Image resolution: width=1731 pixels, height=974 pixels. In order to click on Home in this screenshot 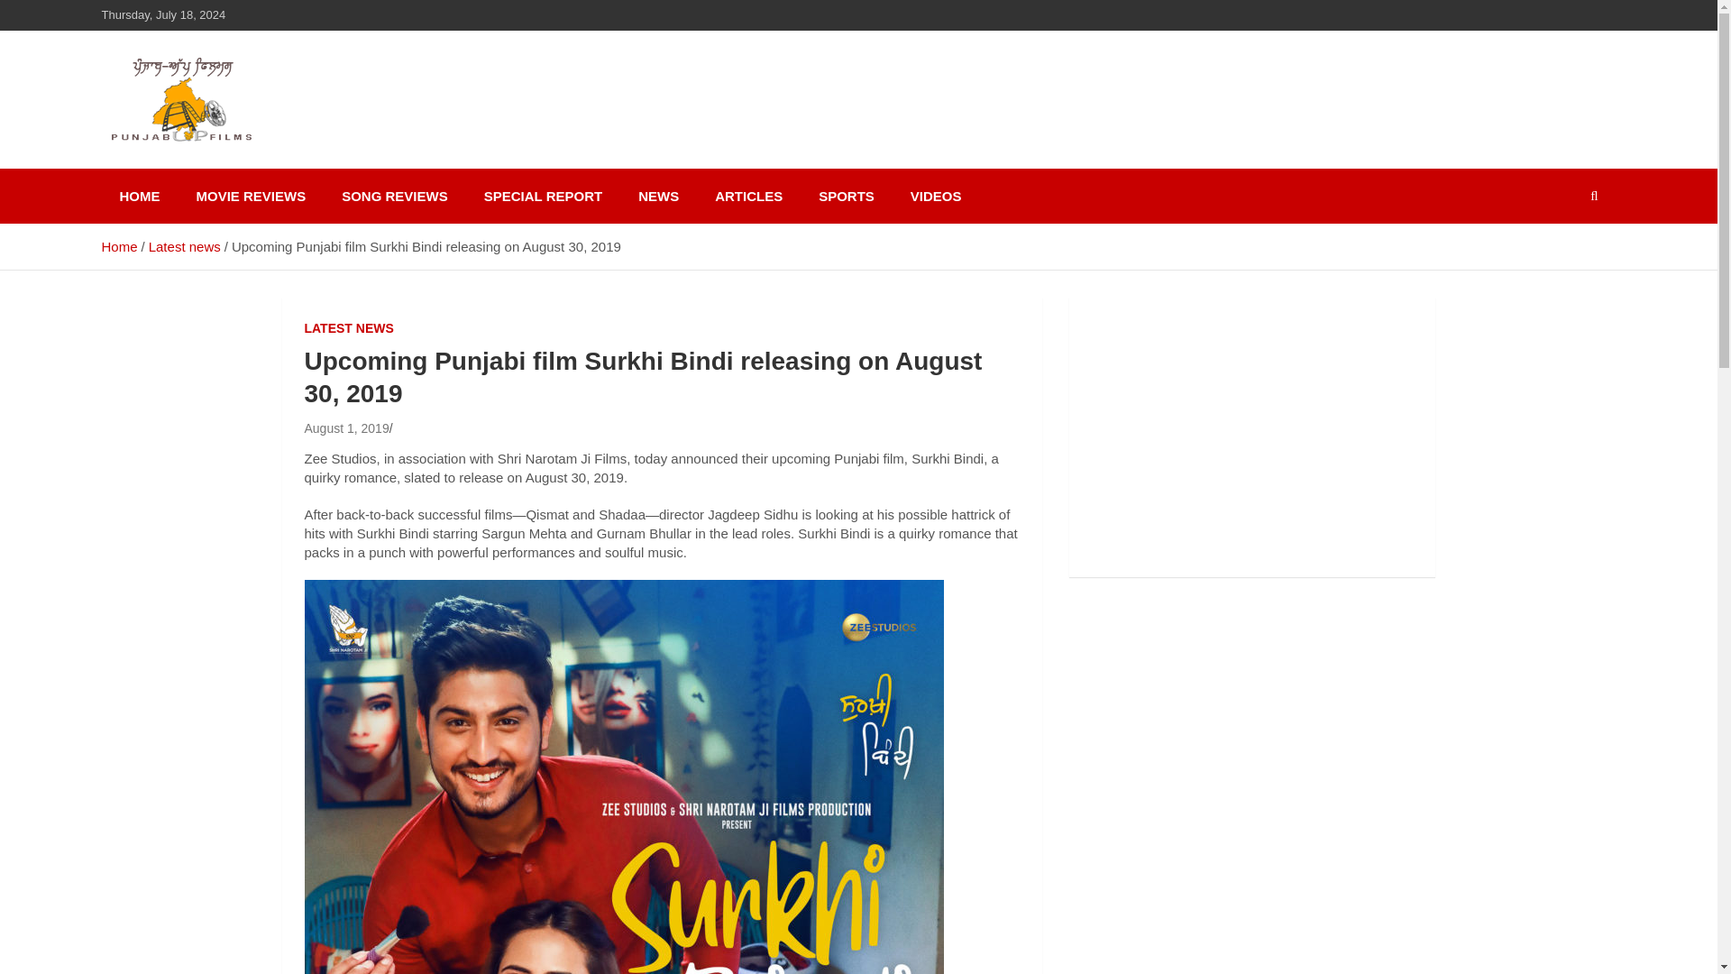, I will do `click(118, 245)`.